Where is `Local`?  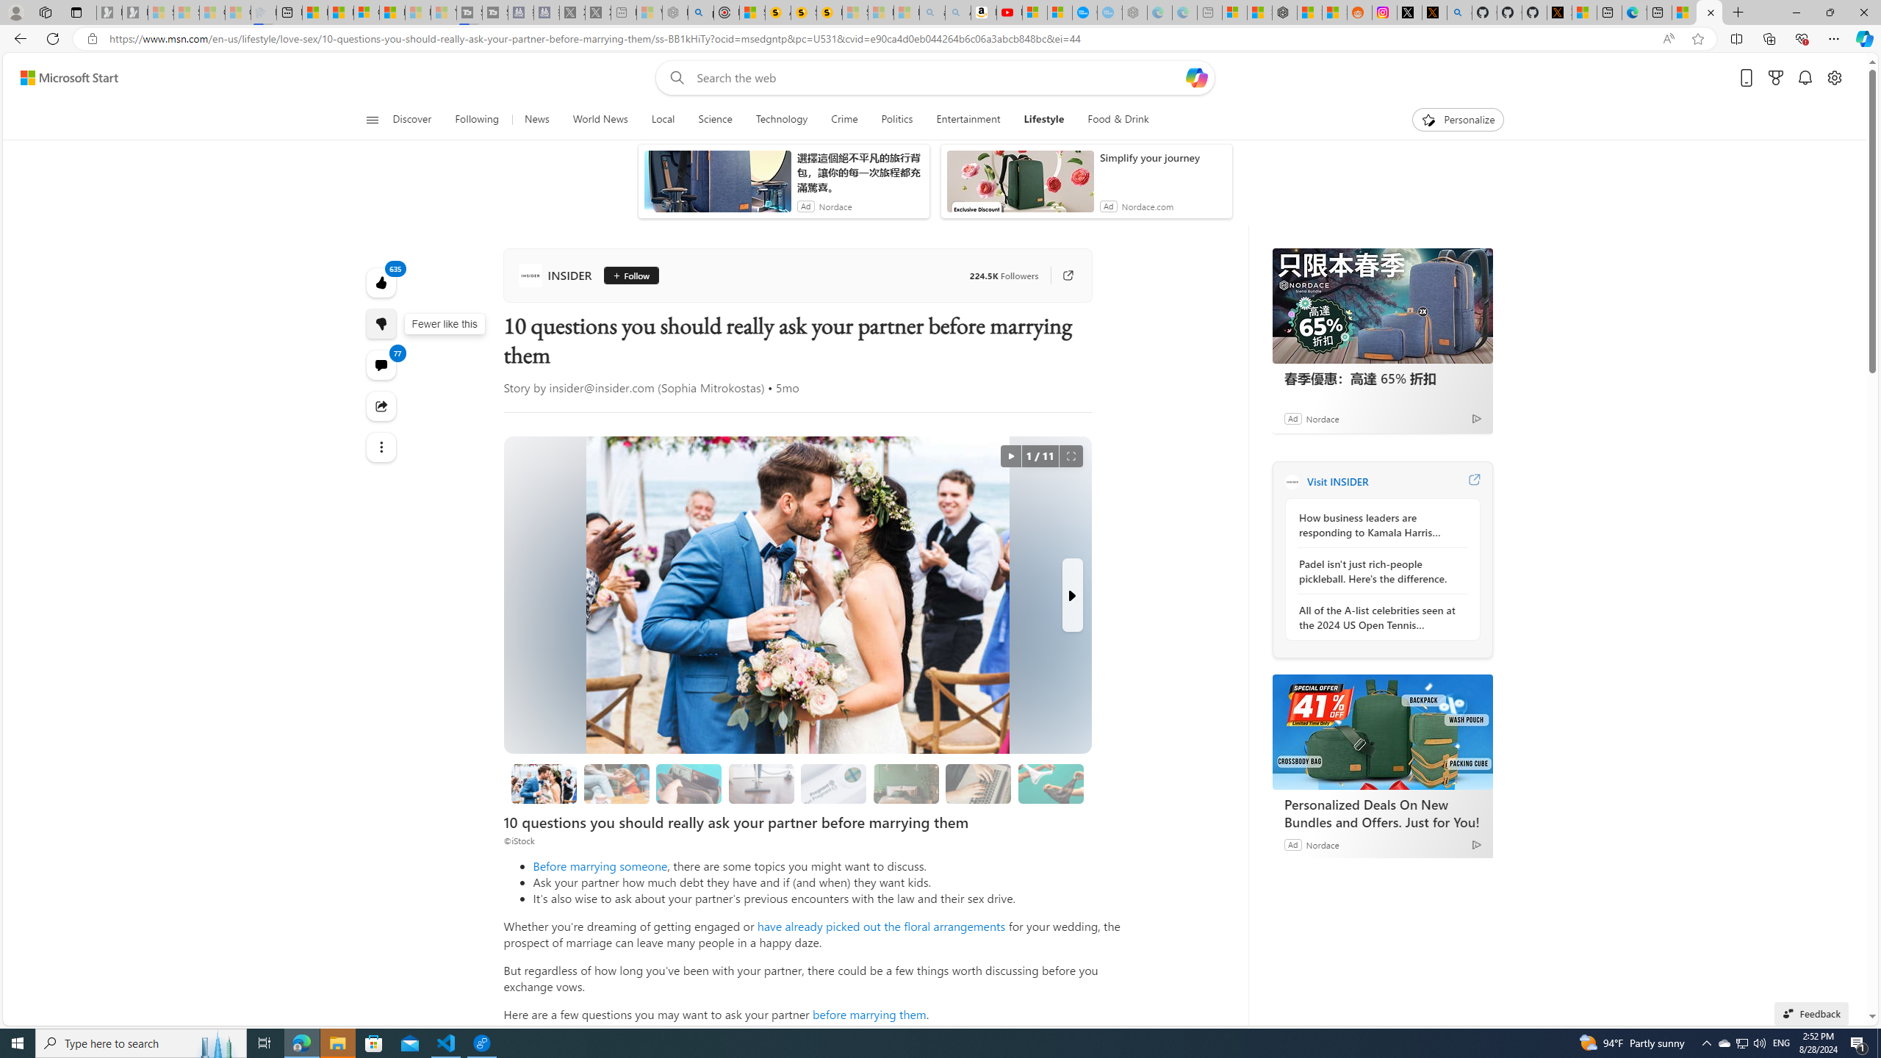
Local is located at coordinates (663, 120).